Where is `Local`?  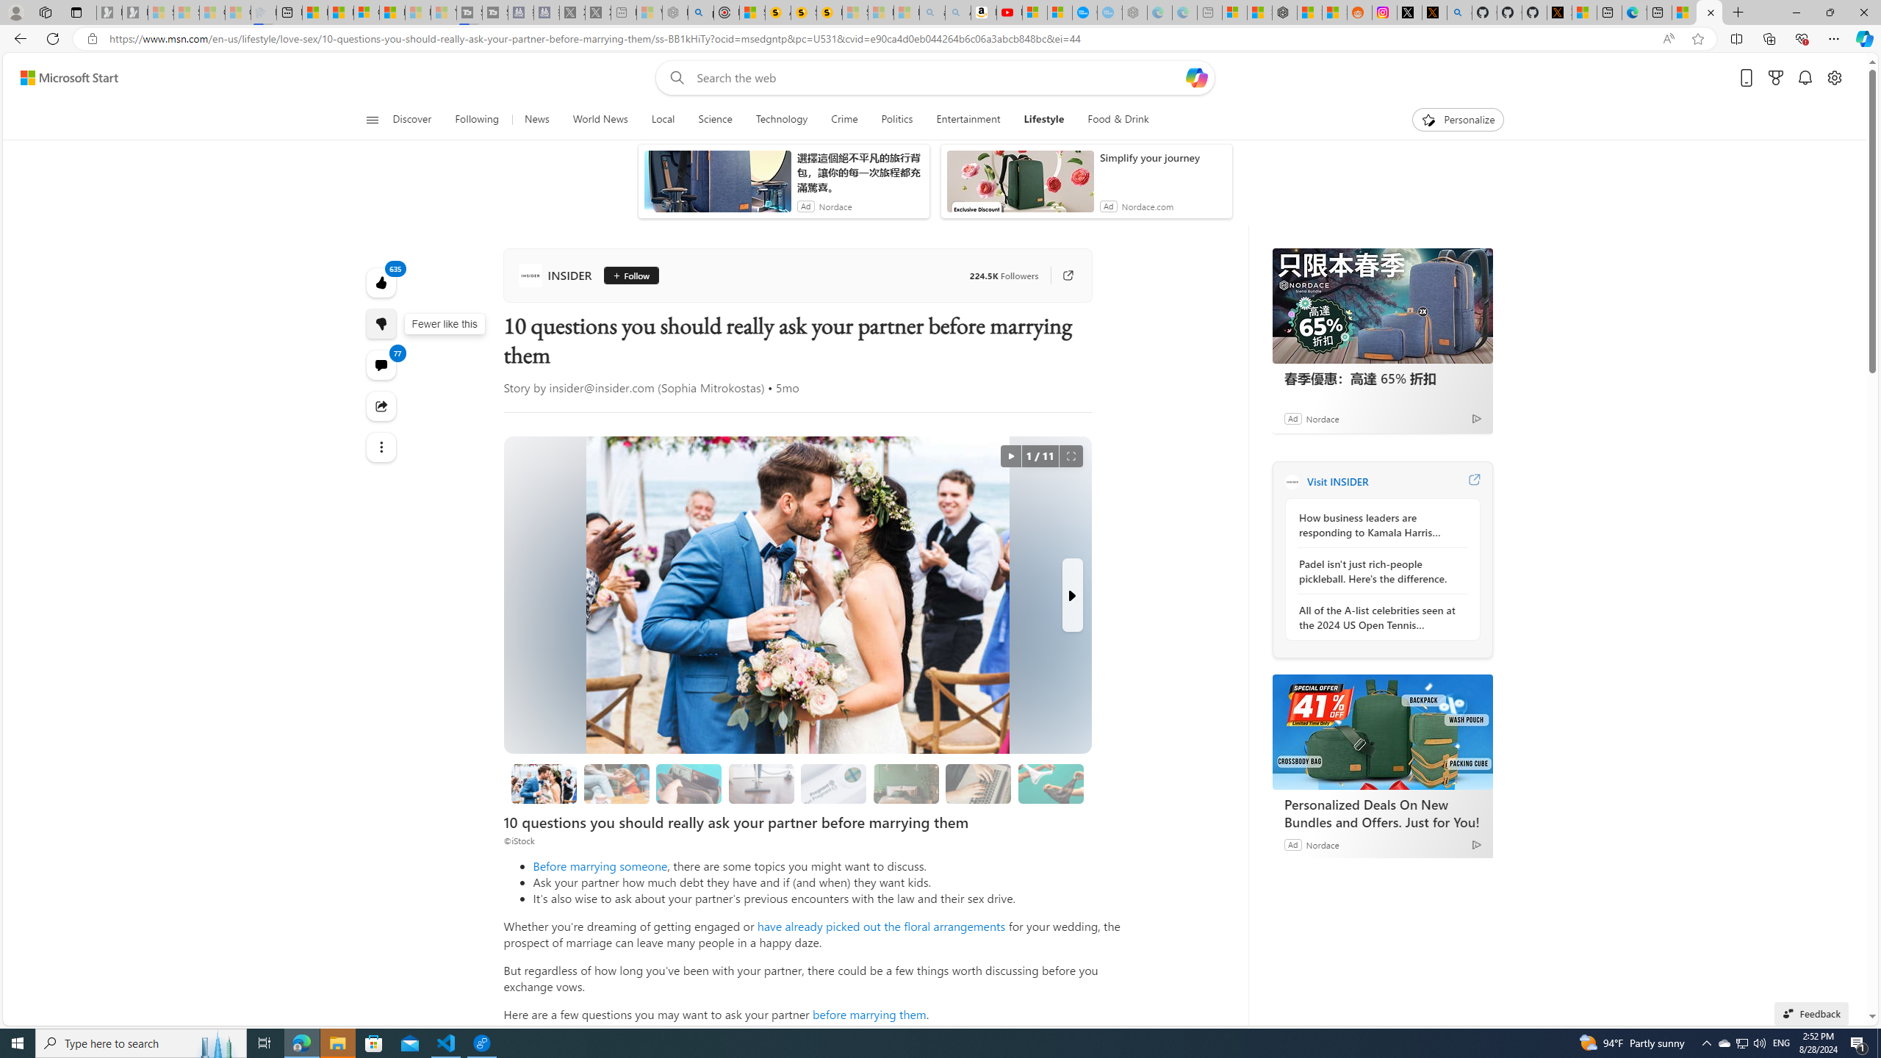
Local is located at coordinates (663, 120).